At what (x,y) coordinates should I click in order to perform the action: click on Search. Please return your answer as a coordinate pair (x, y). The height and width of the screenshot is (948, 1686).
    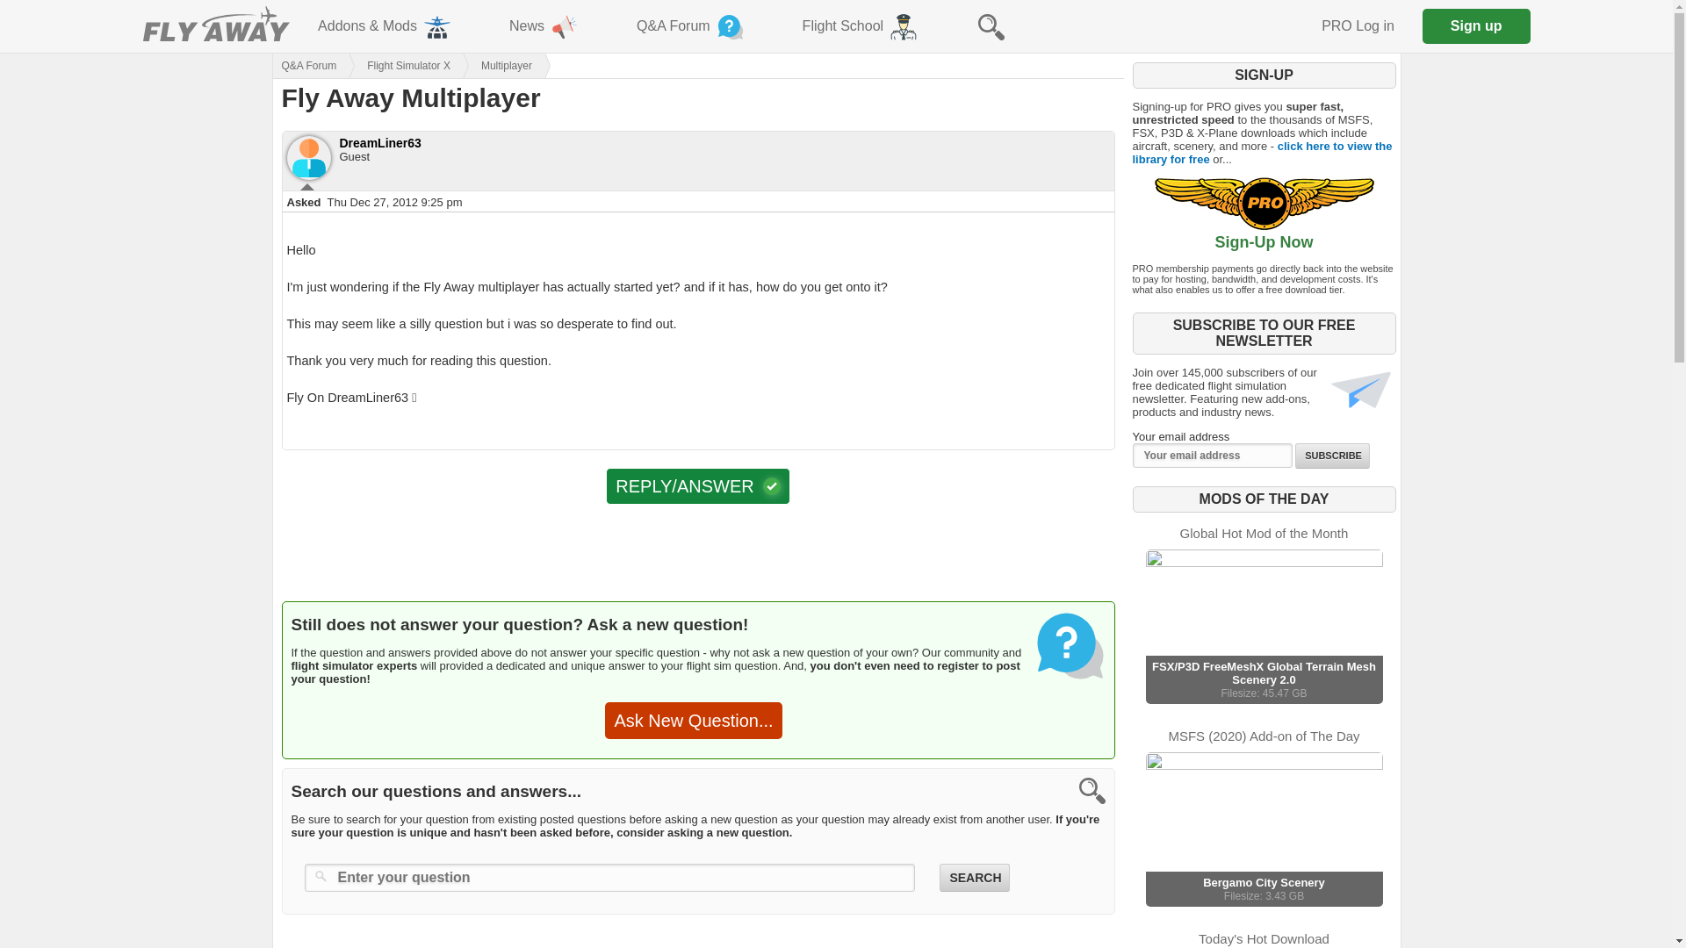
    Looking at the image, I should click on (973, 878).